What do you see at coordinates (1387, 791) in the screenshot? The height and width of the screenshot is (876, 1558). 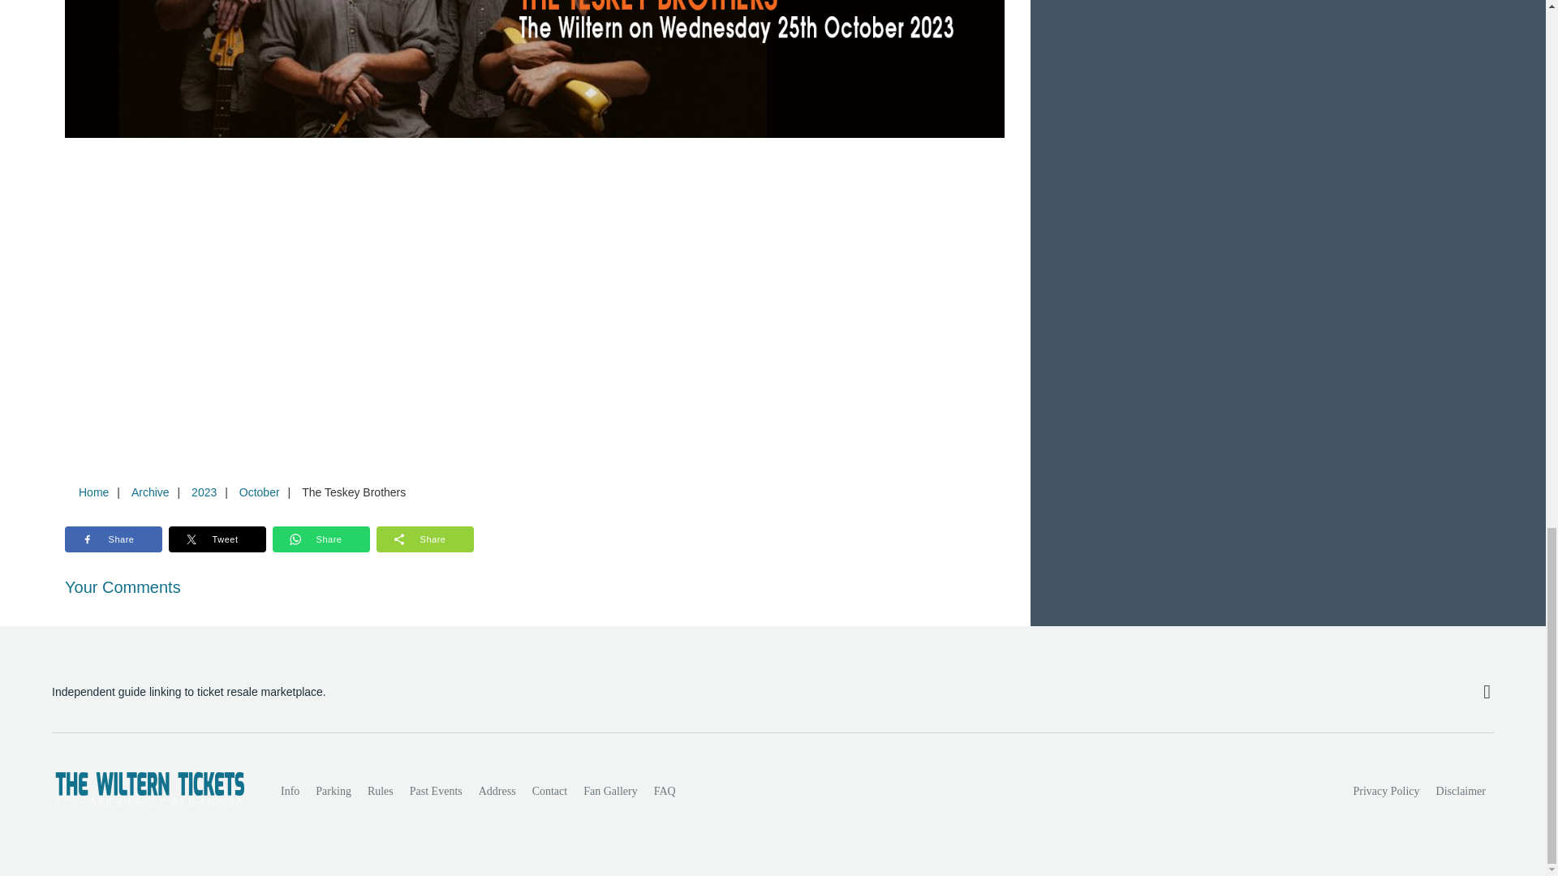 I see `Privacy Policy` at bounding box center [1387, 791].